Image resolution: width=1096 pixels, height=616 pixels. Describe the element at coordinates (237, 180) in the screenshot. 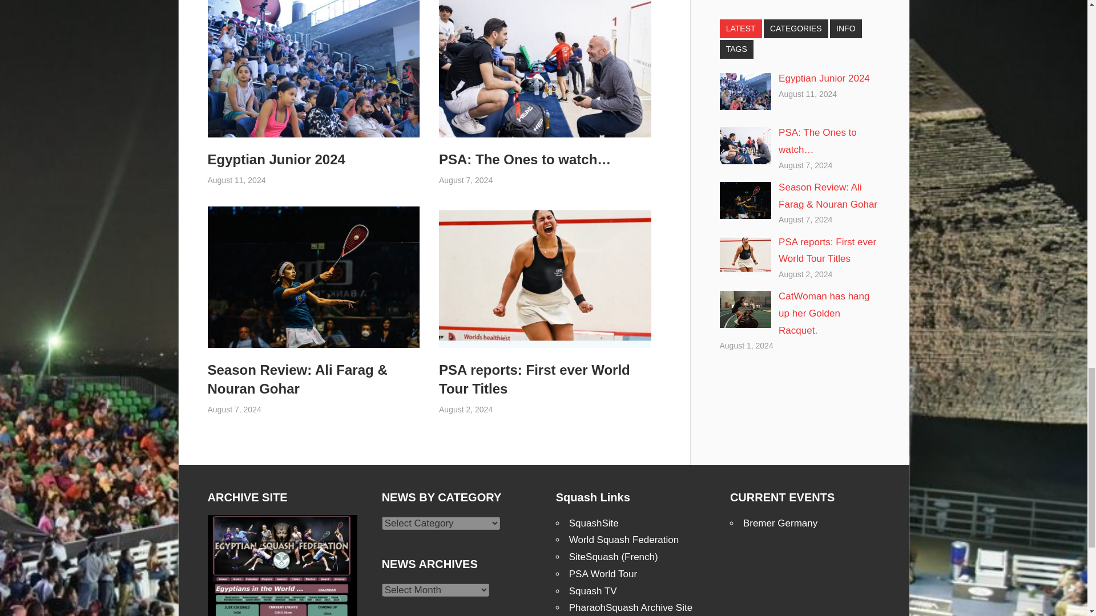

I see `August 11, 2024` at that location.